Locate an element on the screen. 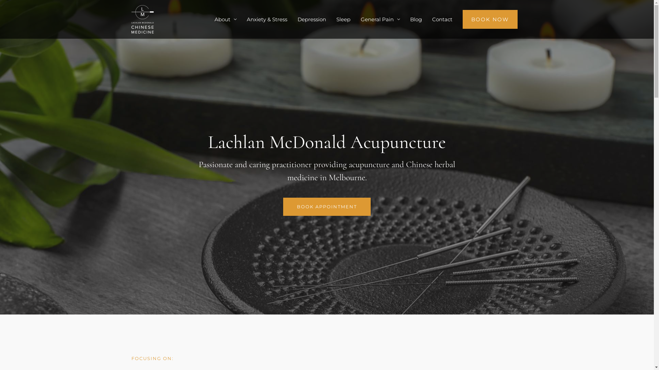 The height and width of the screenshot is (370, 659). BOOK APPOINTMENT is located at coordinates (327, 207).